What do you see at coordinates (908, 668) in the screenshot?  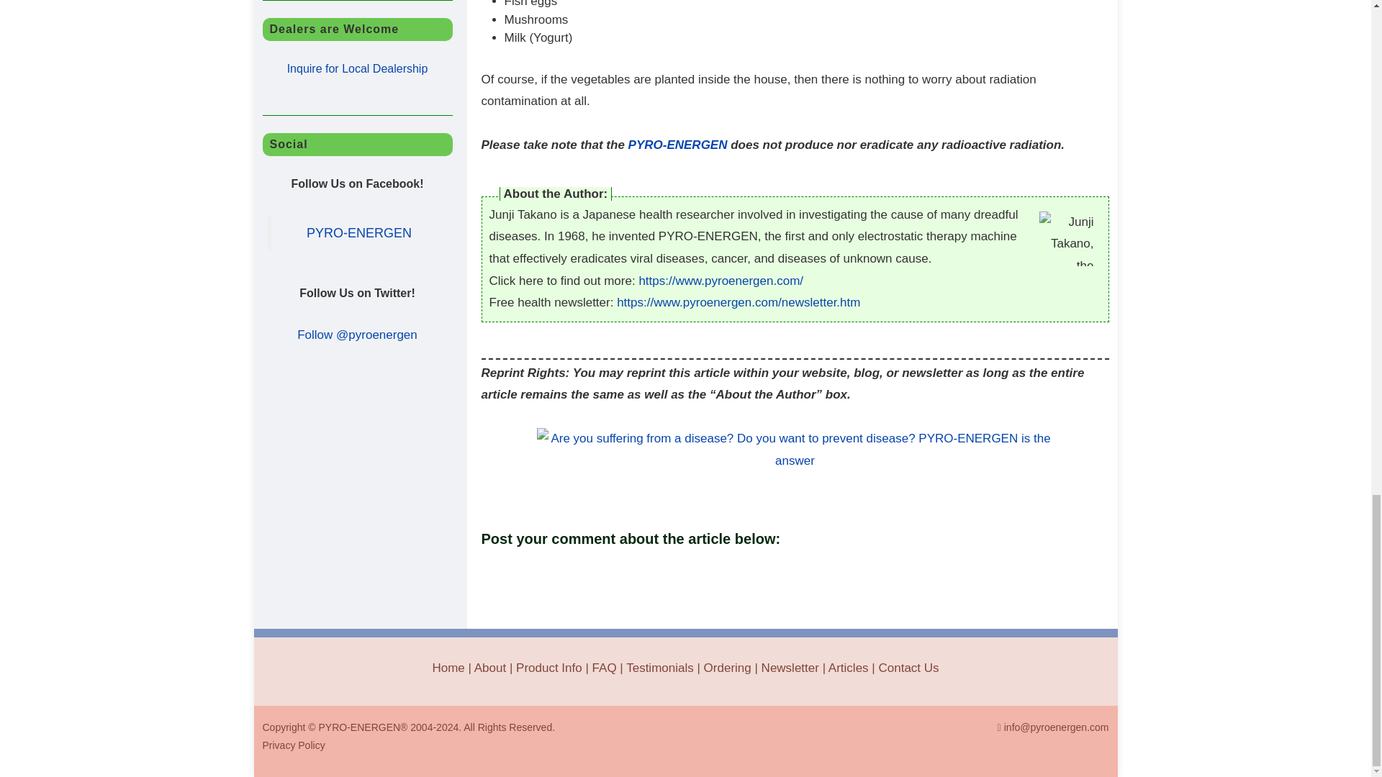 I see `Contact Us` at bounding box center [908, 668].